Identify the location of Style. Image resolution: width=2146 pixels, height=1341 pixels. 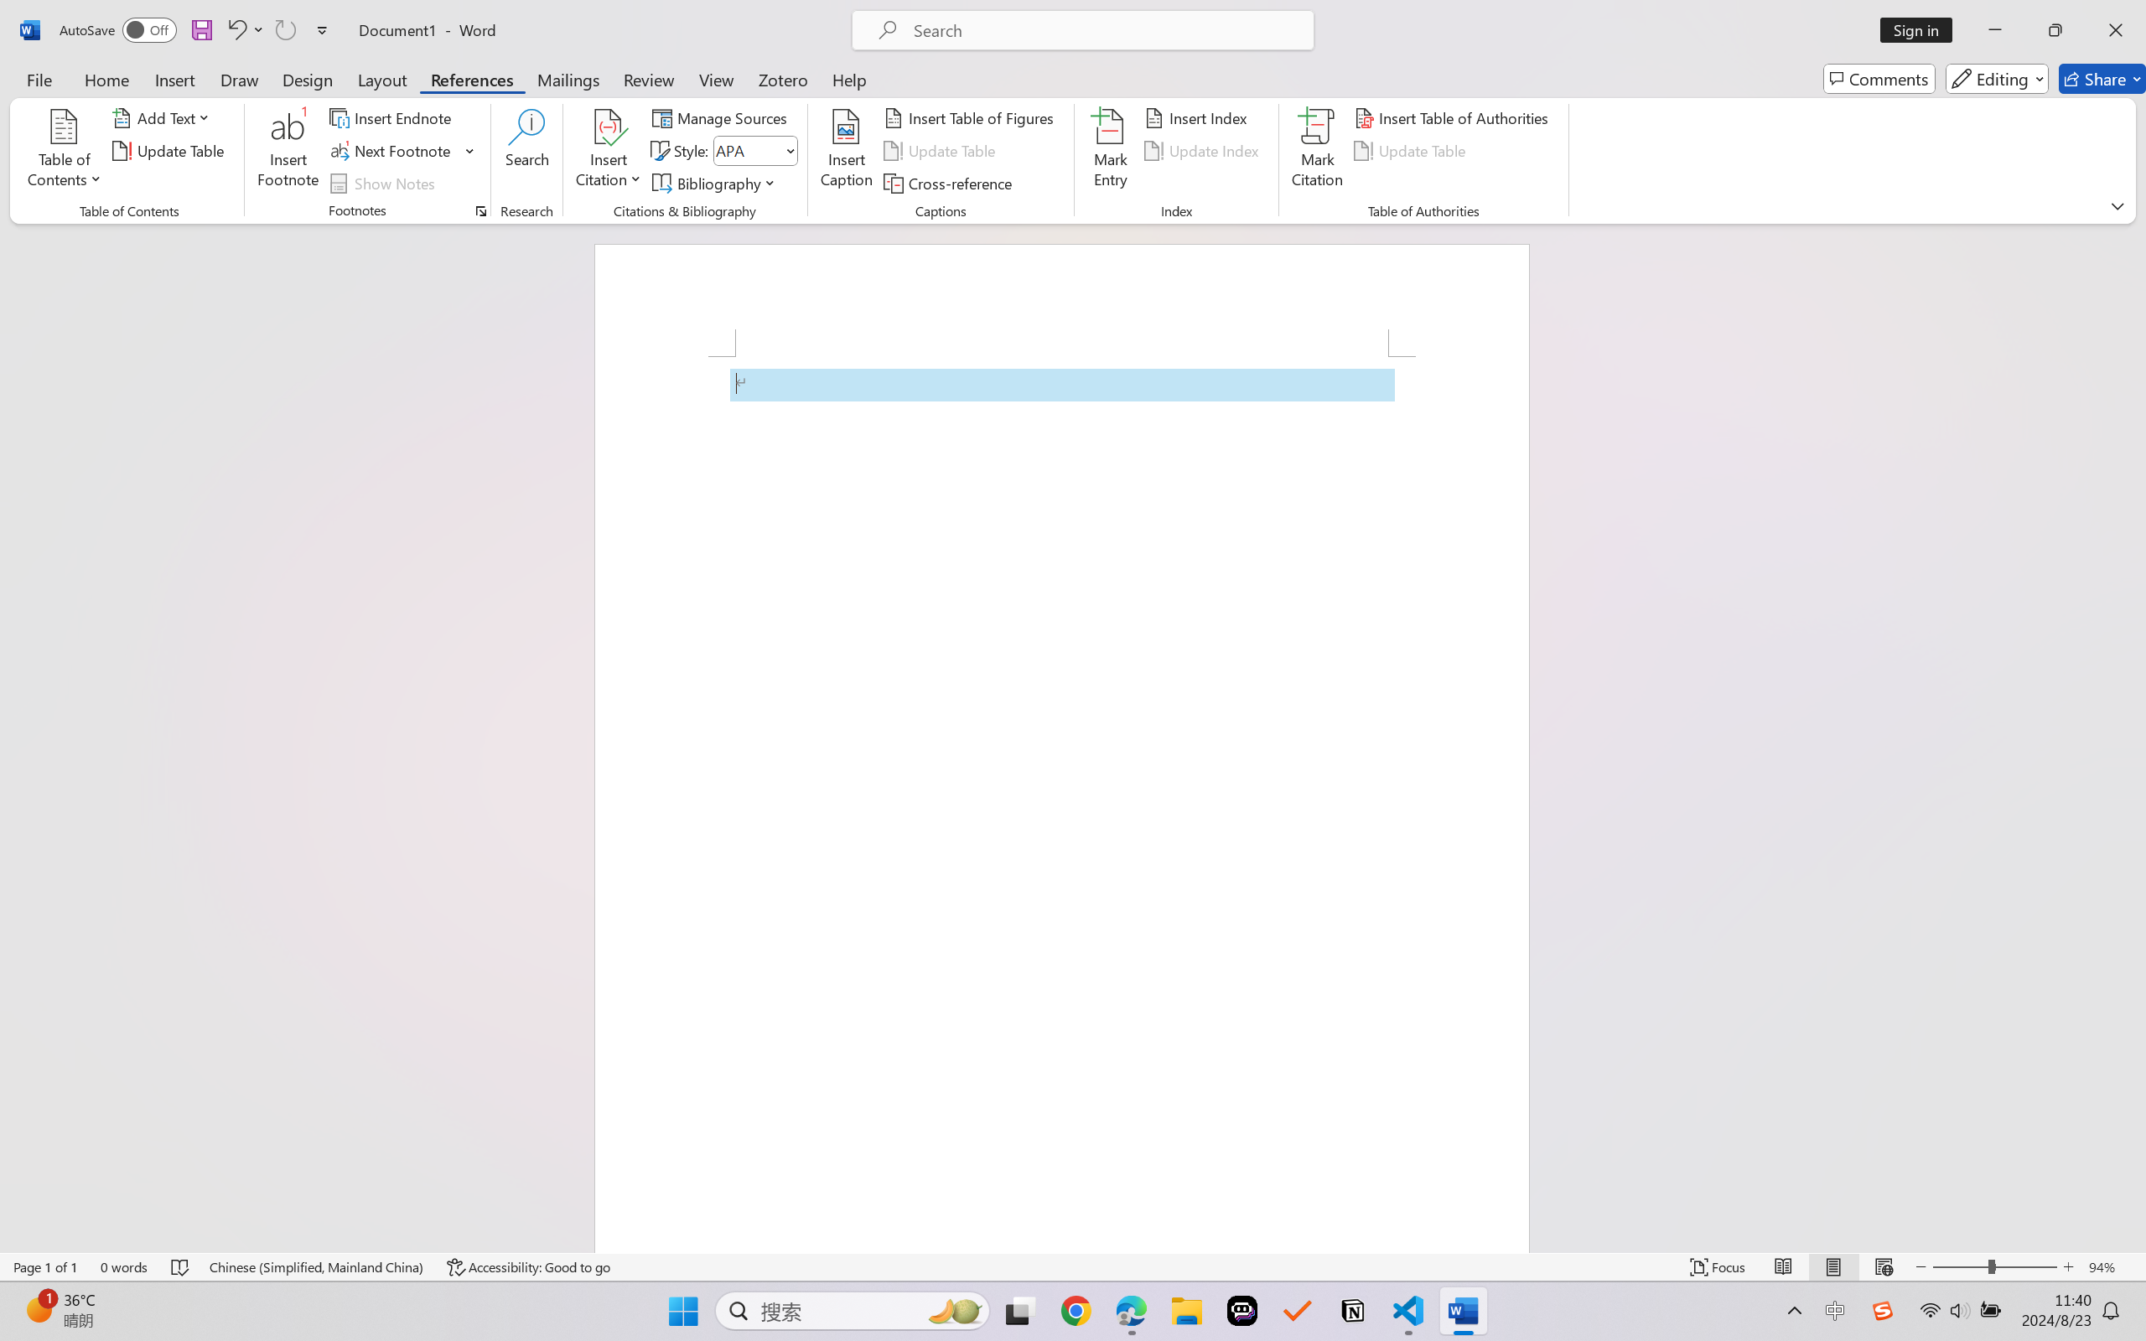
(754, 151).